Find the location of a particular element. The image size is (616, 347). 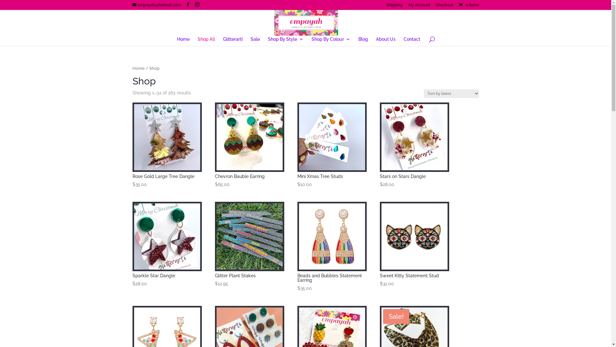

Home is located at coordinates (138, 68).